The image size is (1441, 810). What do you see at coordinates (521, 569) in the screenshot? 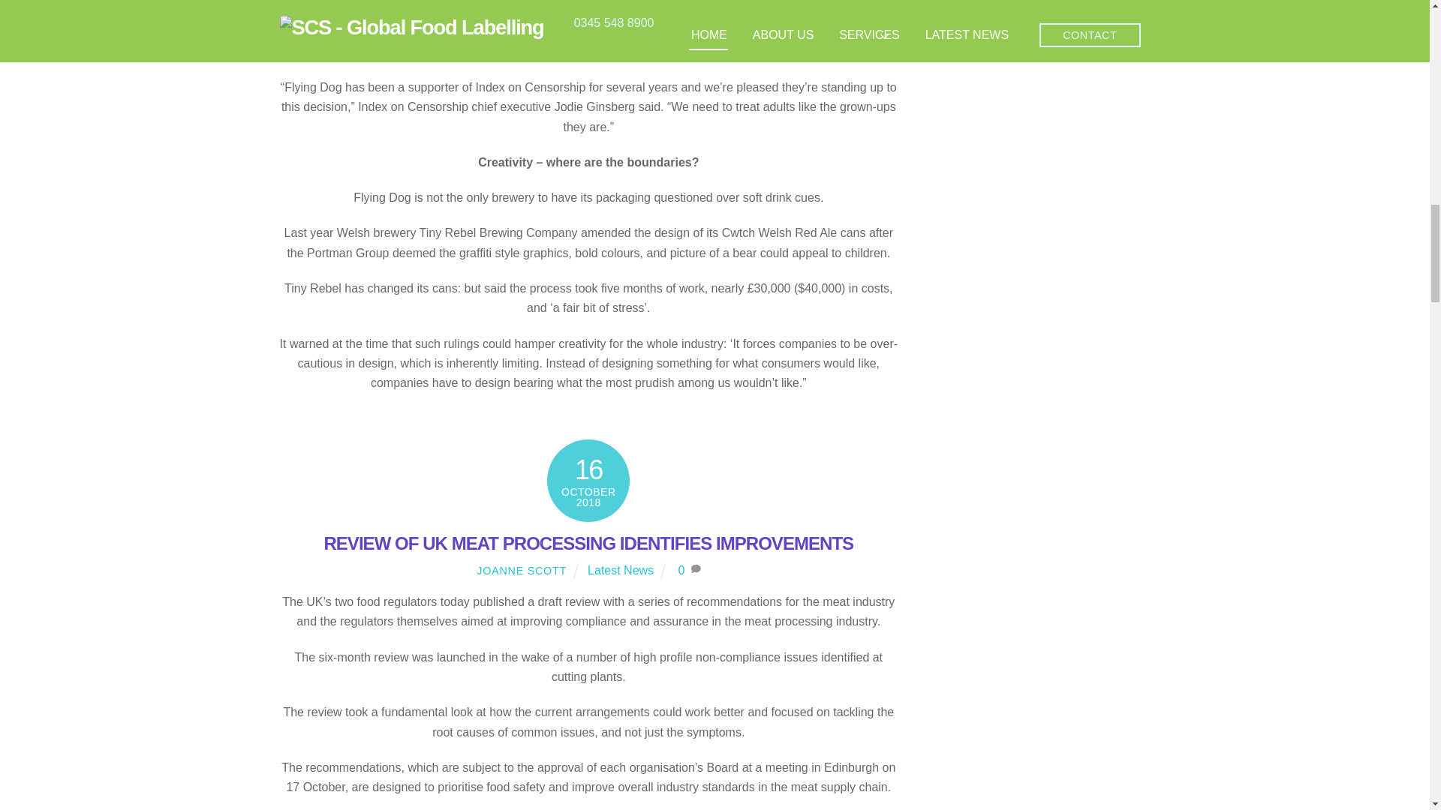
I see `JOANNE SCOTT` at bounding box center [521, 569].